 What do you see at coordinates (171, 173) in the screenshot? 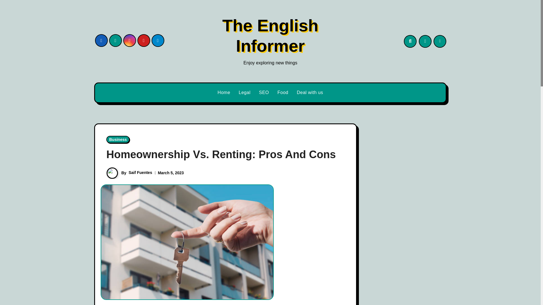
I see `March 5, 2023` at bounding box center [171, 173].